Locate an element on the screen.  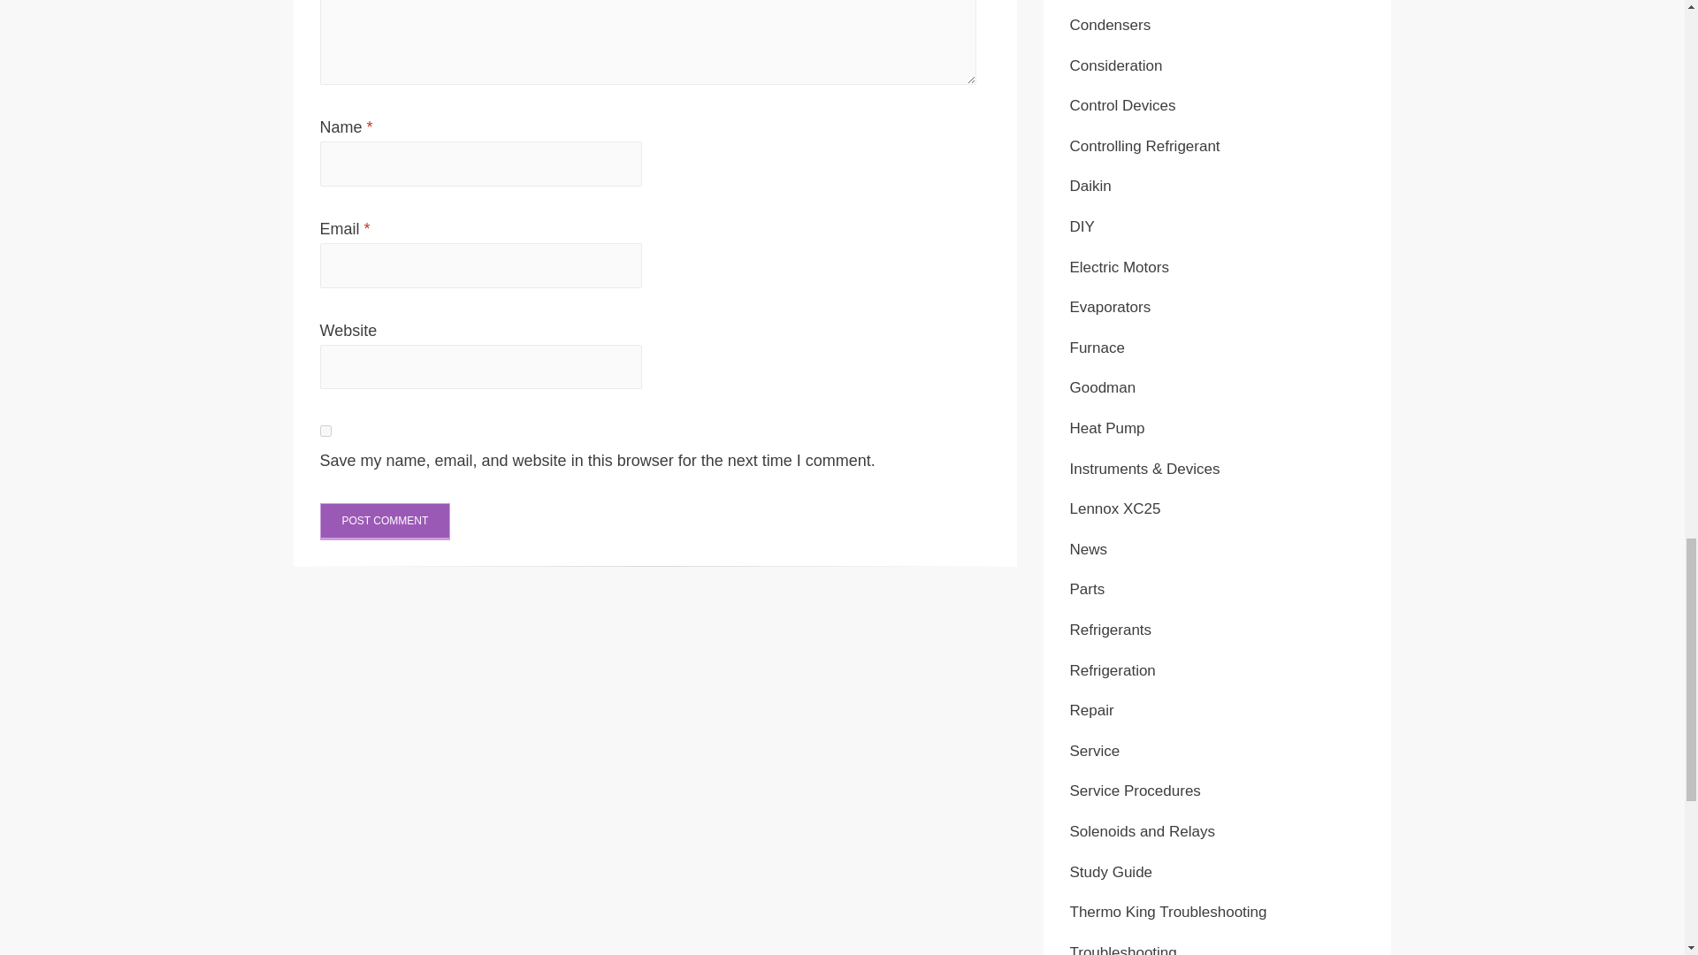
Evaporators is located at coordinates (1110, 308).